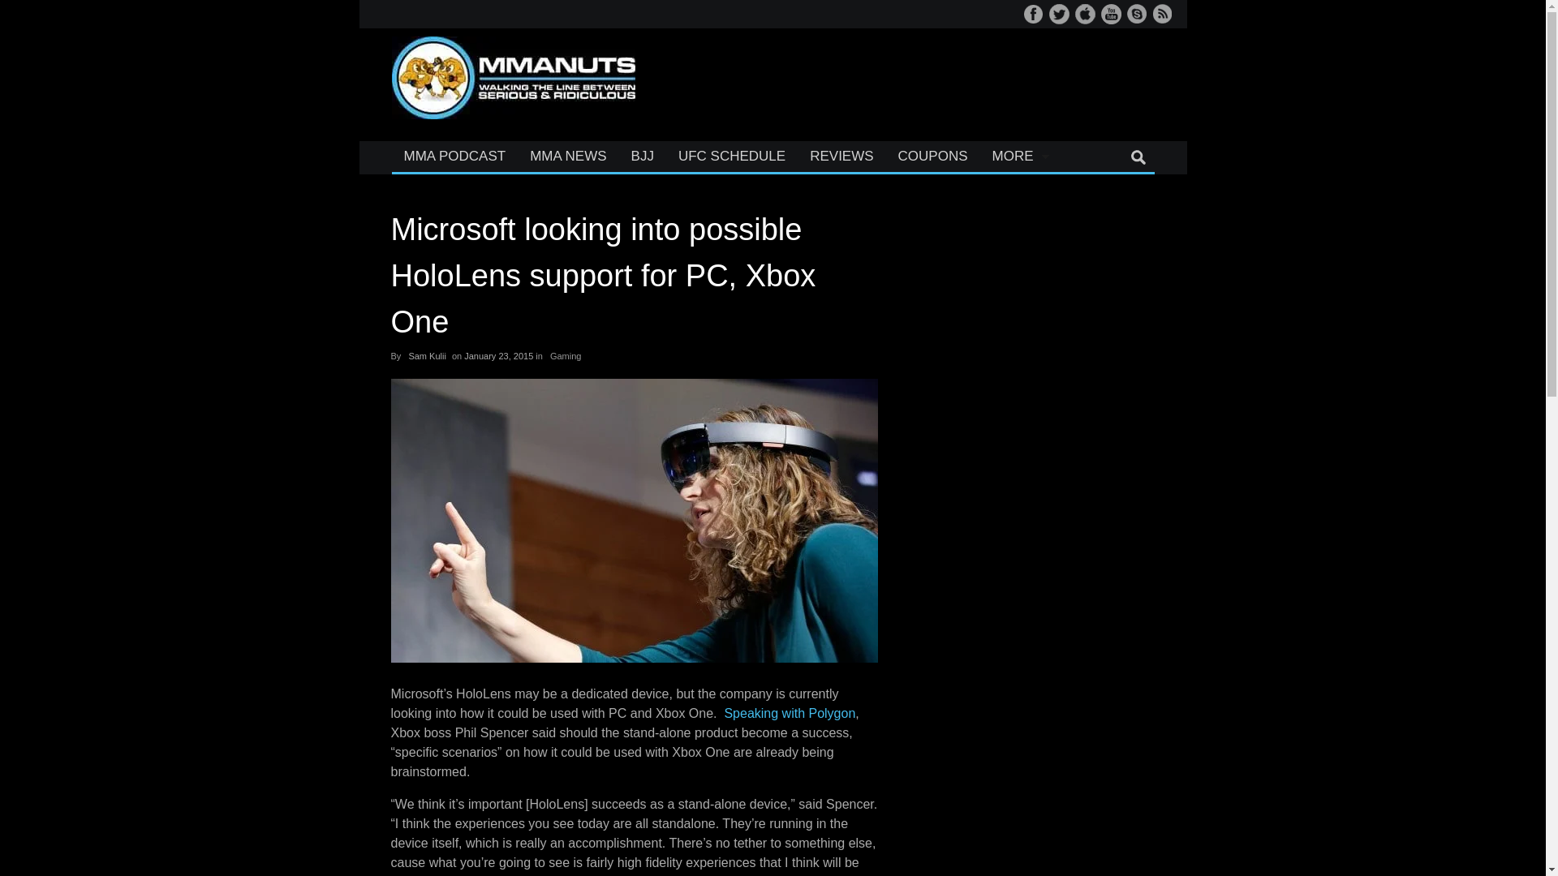 The width and height of the screenshot is (1558, 876). I want to click on UFC SCHEDULE, so click(732, 156).